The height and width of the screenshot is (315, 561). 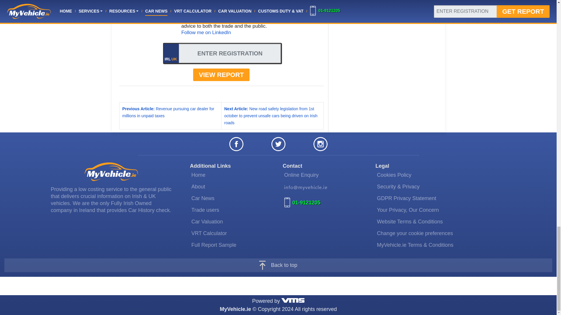 What do you see at coordinates (236, 143) in the screenshot?
I see `MyVehicle on Facebook` at bounding box center [236, 143].